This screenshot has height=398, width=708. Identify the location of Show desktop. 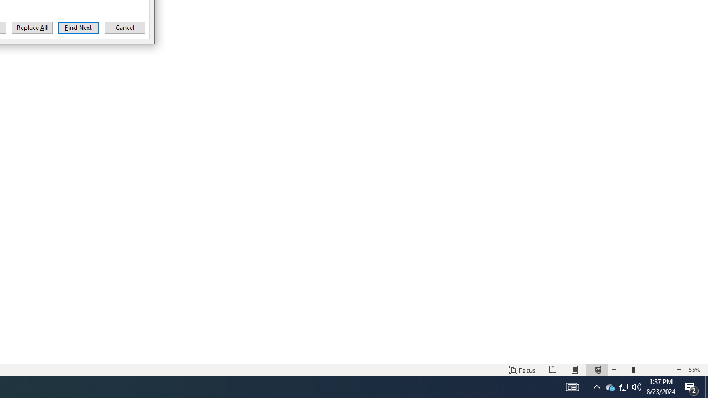
(125, 28).